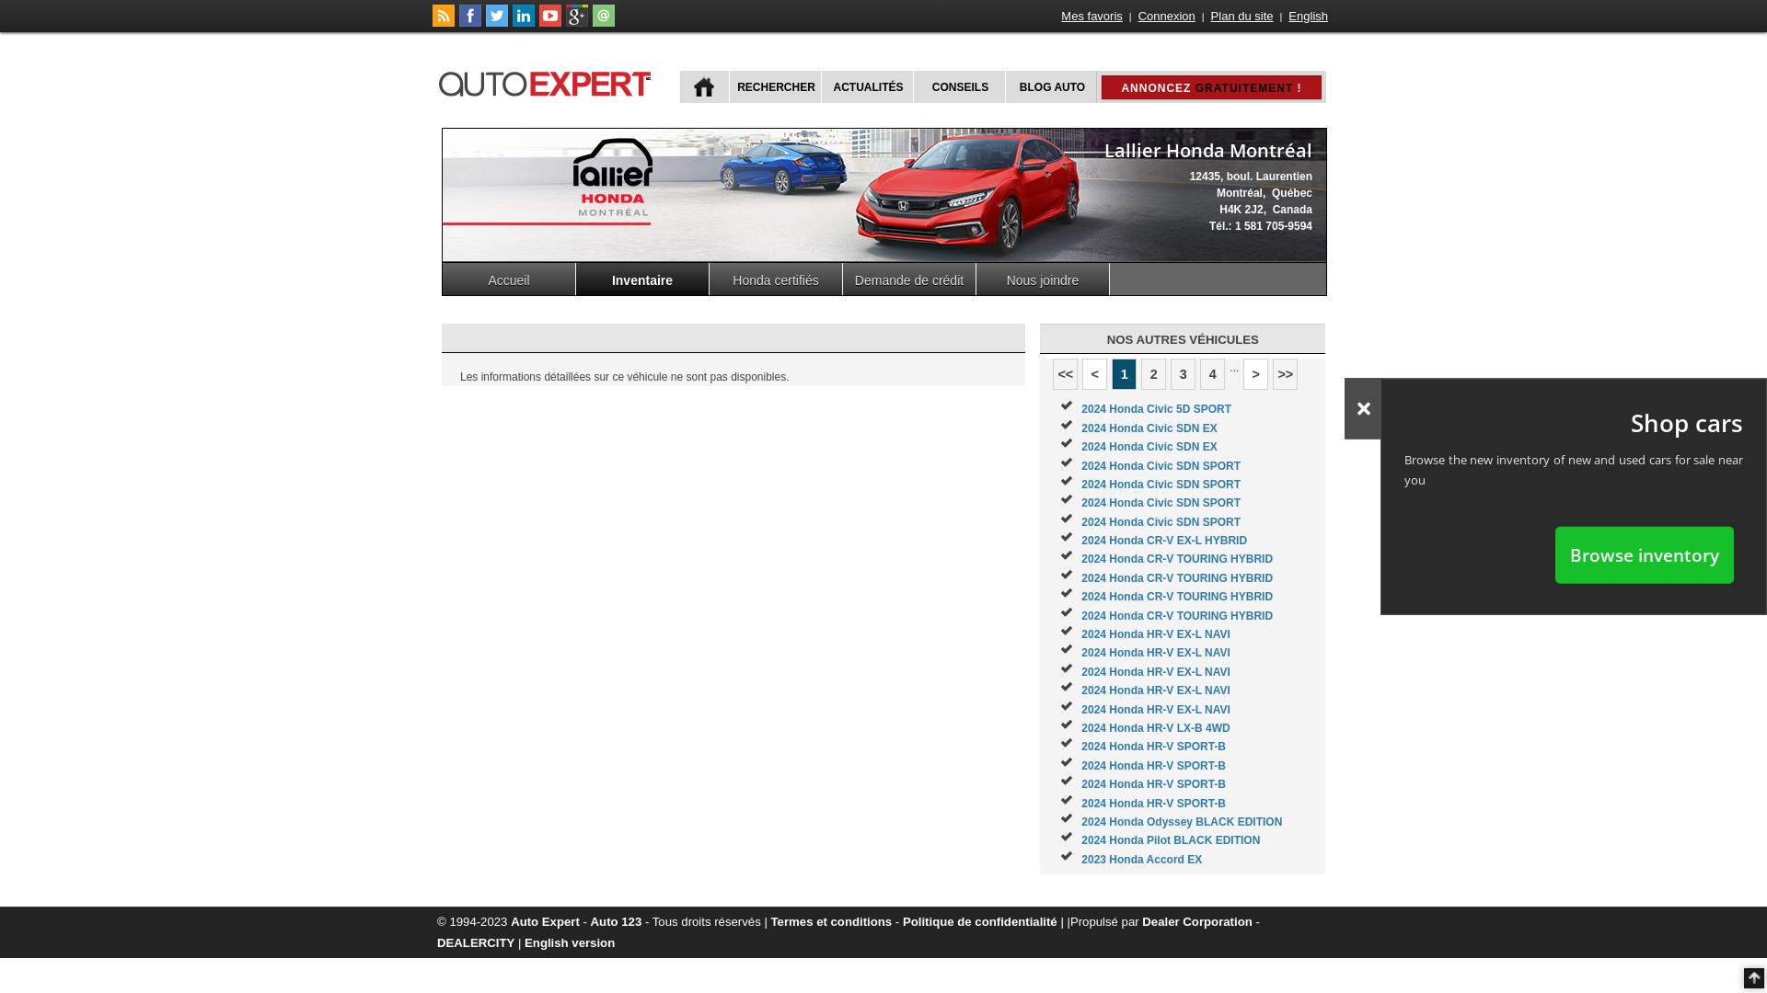 The image size is (1767, 993). What do you see at coordinates (1161, 466) in the screenshot?
I see `2024 Honda Civic SDN SPORT` at bounding box center [1161, 466].